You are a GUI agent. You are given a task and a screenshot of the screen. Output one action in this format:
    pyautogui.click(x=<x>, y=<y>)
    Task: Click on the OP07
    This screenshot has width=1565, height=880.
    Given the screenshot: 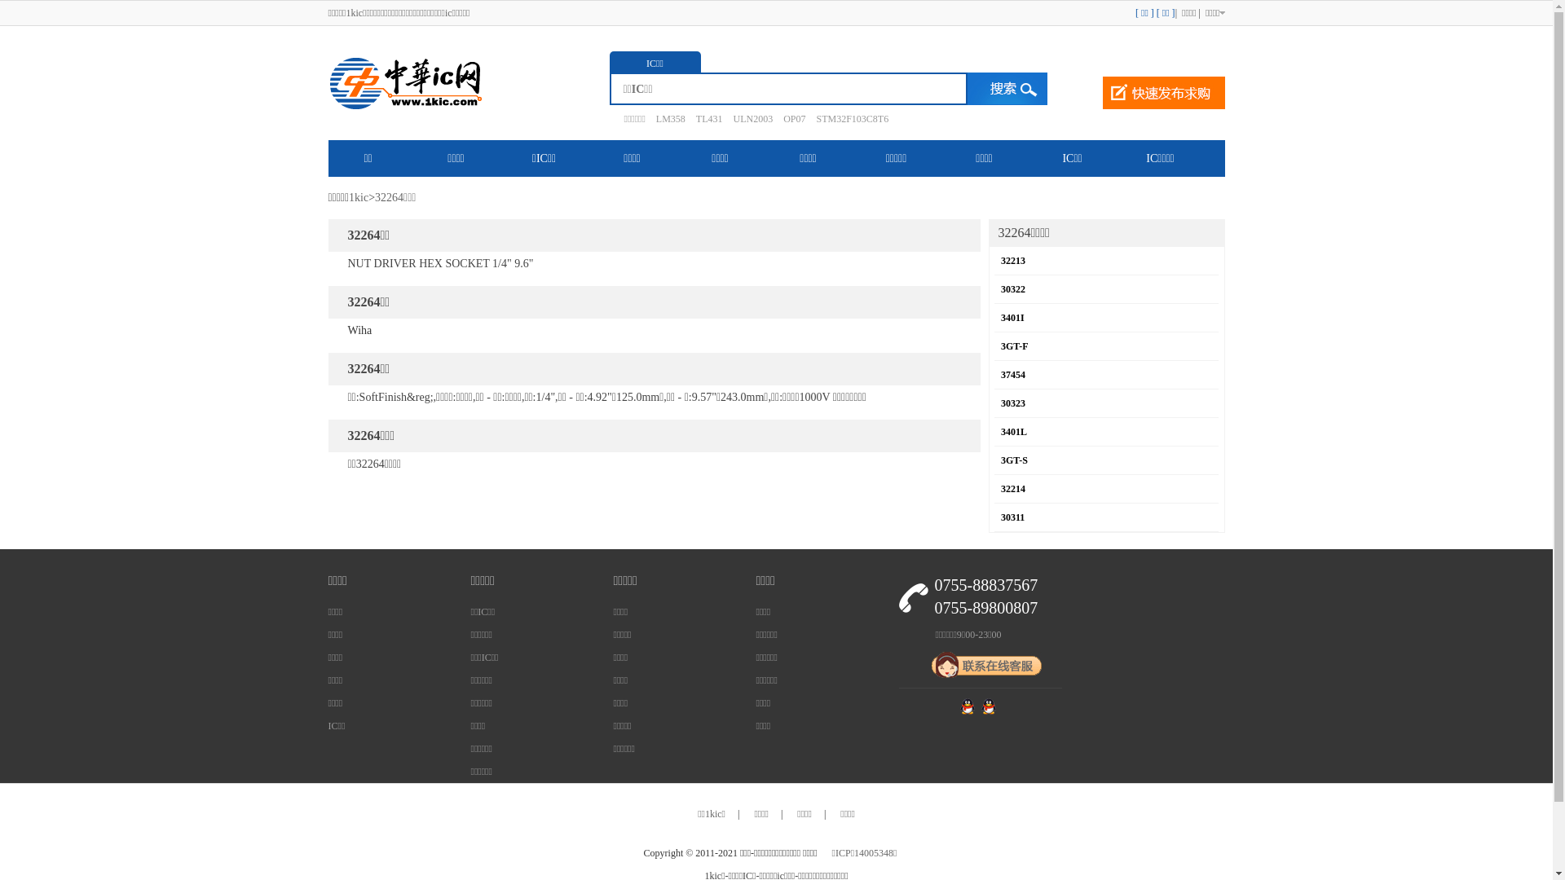 What is the action you would take?
    pyautogui.click(x=790, y=119)
    